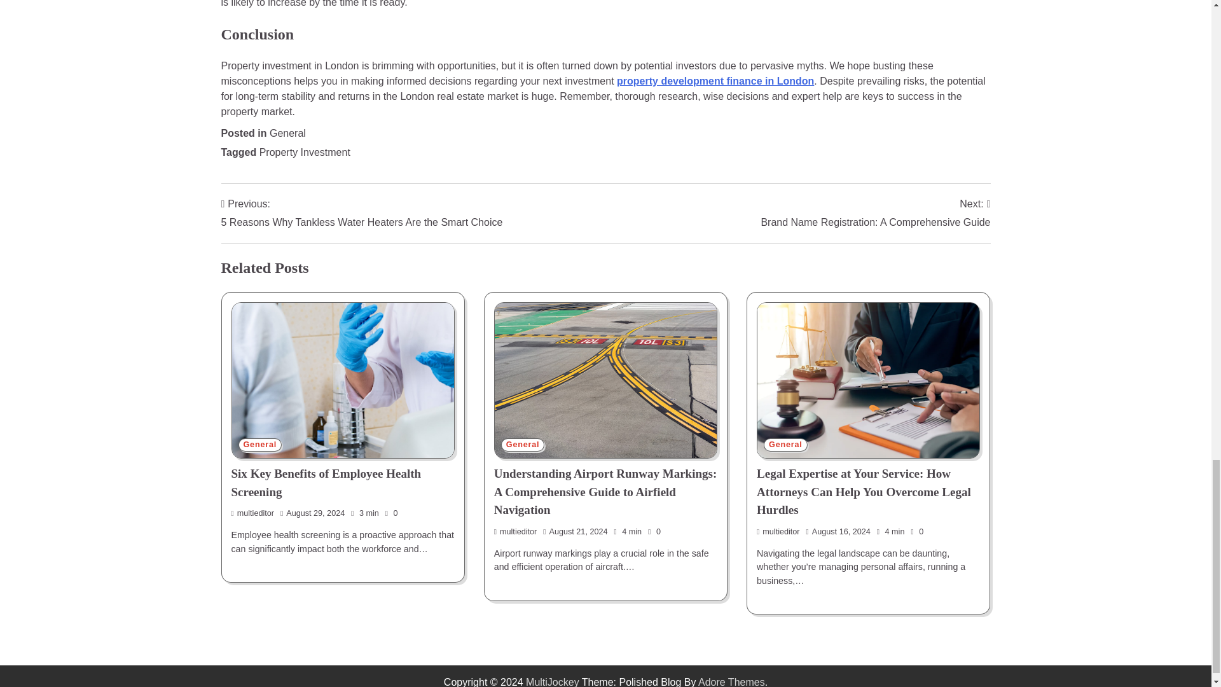 The width and height of the screenshot is (1221, 687). What do you see at coordinates (253, 513) in the screenshot?
I see `General` at bounding box center [253, 513].